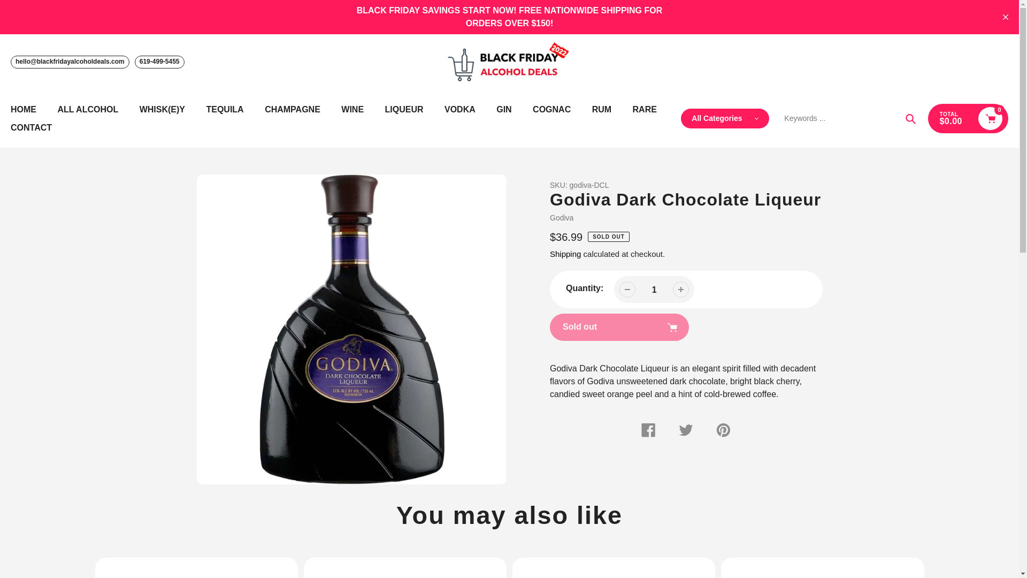 The image size is (1027, 578). Describe the element at coordinates (552, 110) in the screenshot. I see `COGNAC` at that location.